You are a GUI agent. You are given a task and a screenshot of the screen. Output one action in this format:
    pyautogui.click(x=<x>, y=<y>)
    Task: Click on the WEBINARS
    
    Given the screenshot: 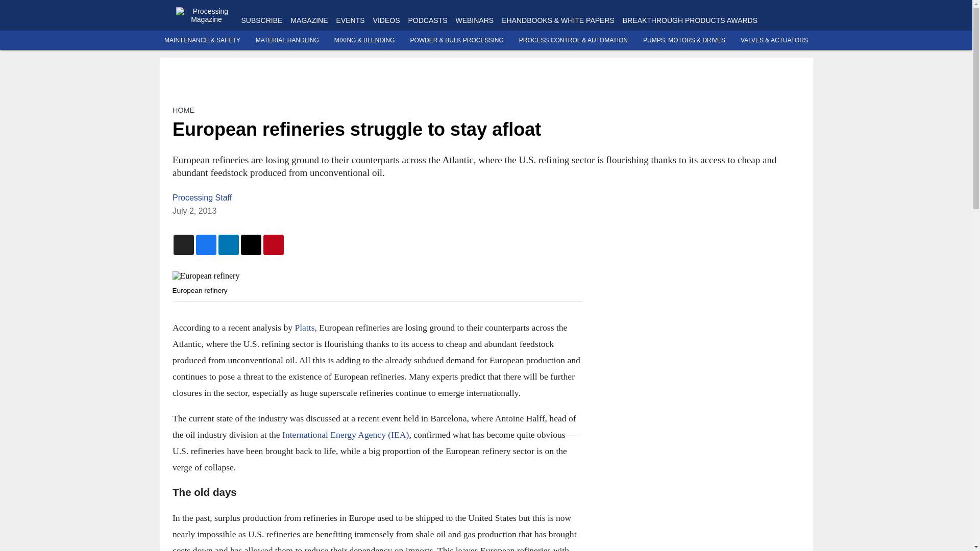 What is the action you would take?
    pyautogui.click(x=475, y=20)
    